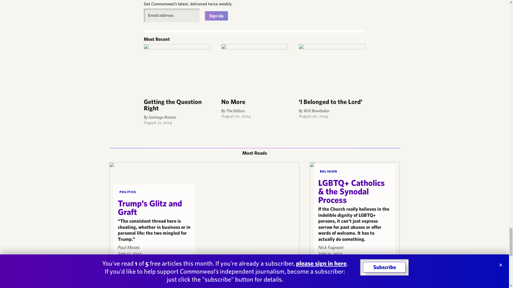  I want to click on View user profile., so click(128, 247).